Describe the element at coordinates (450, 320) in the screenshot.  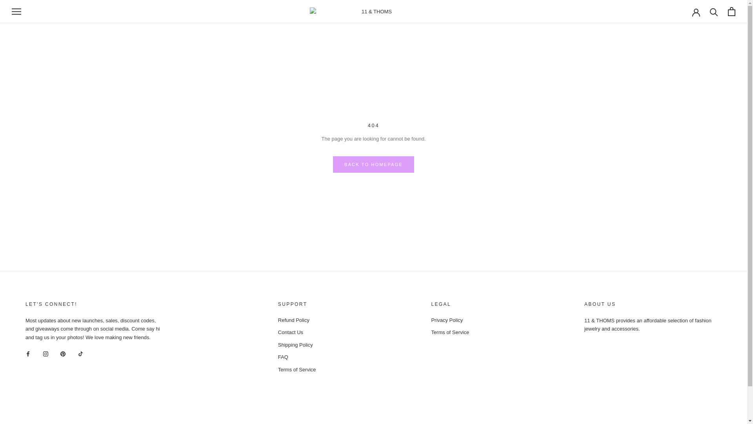
I see `Privacy Policy` at that location.